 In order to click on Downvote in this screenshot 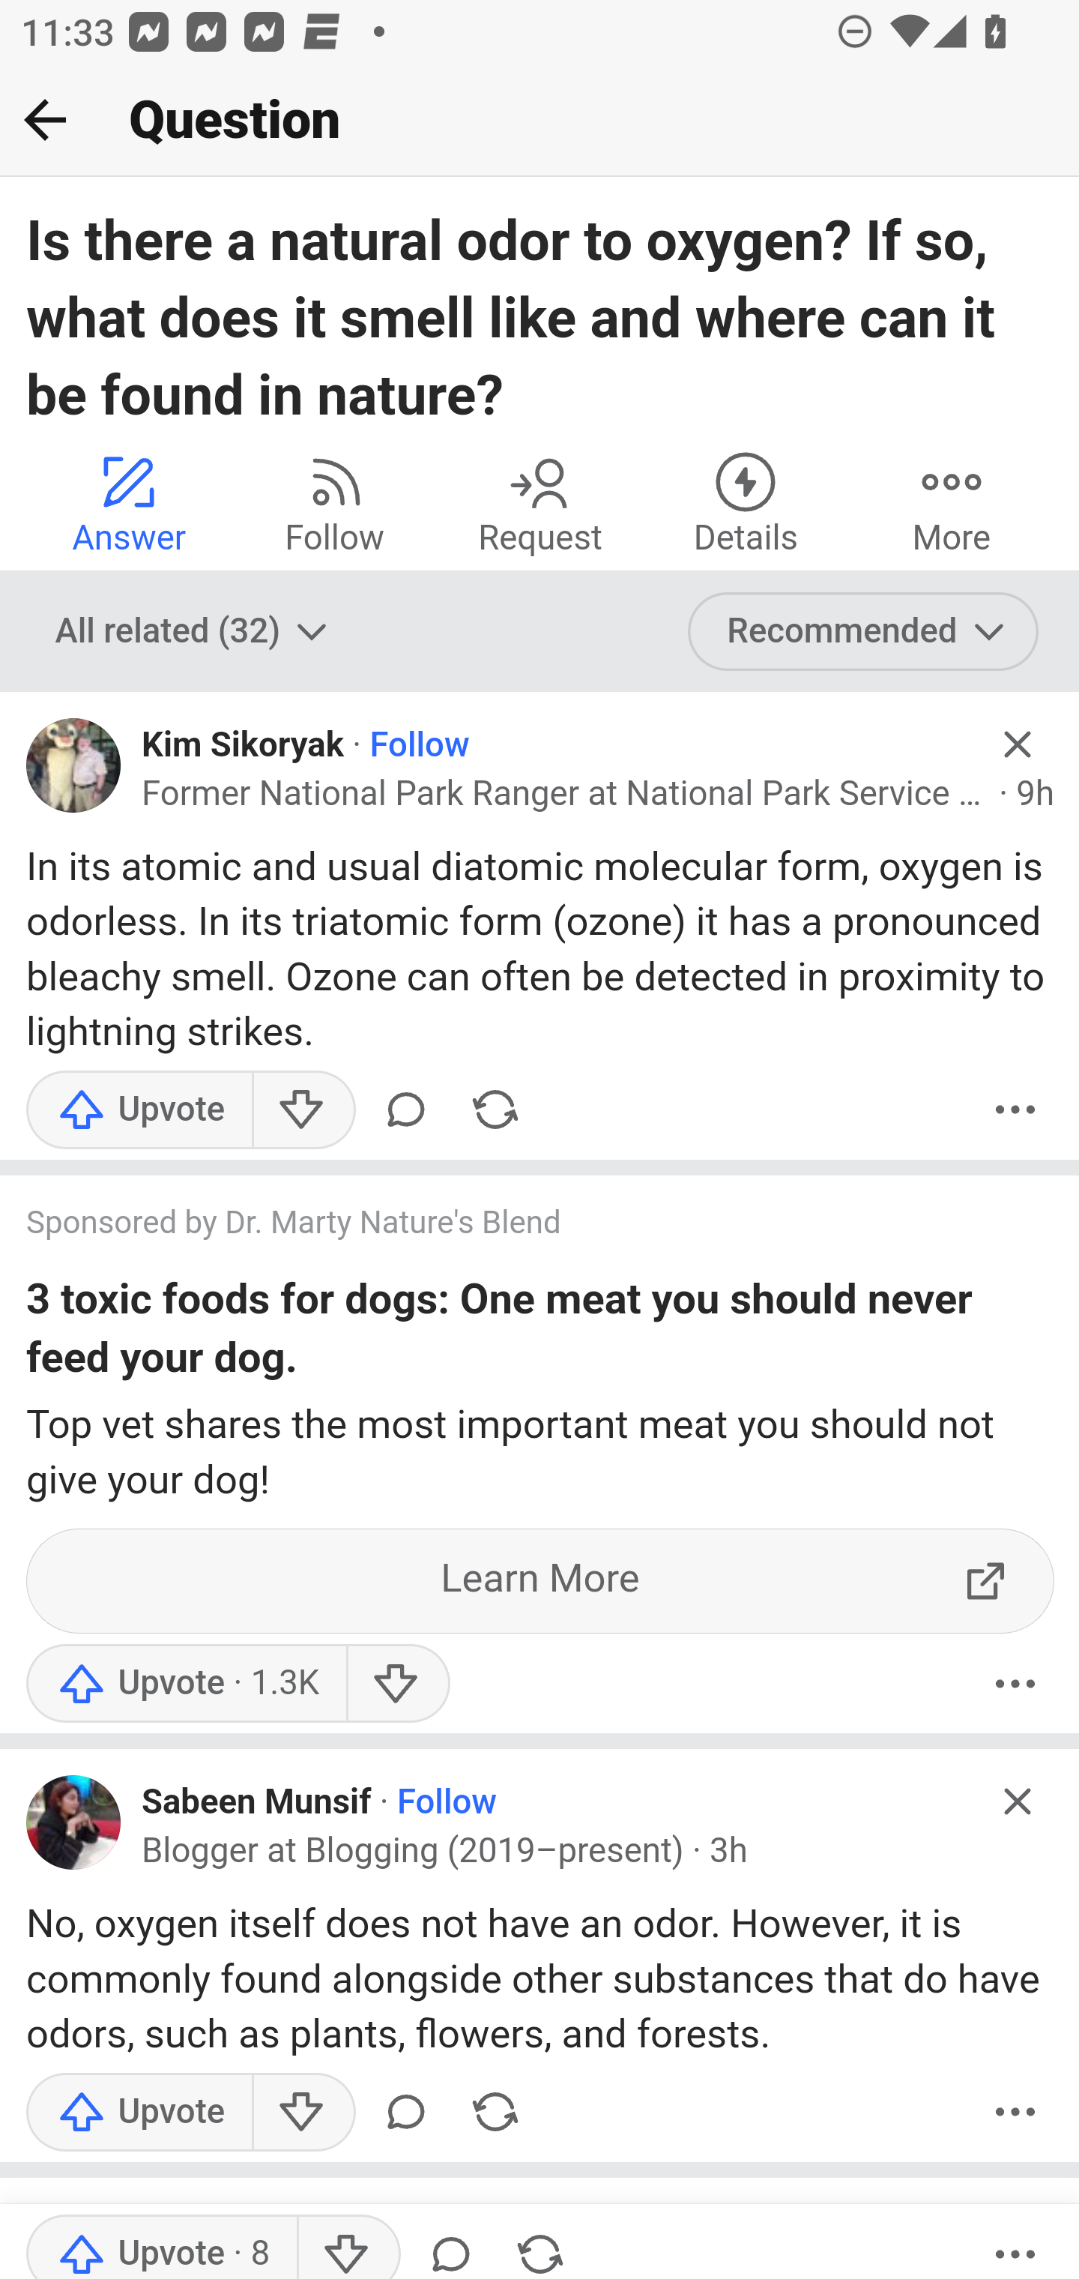, I will do `click(303, 2111)`.